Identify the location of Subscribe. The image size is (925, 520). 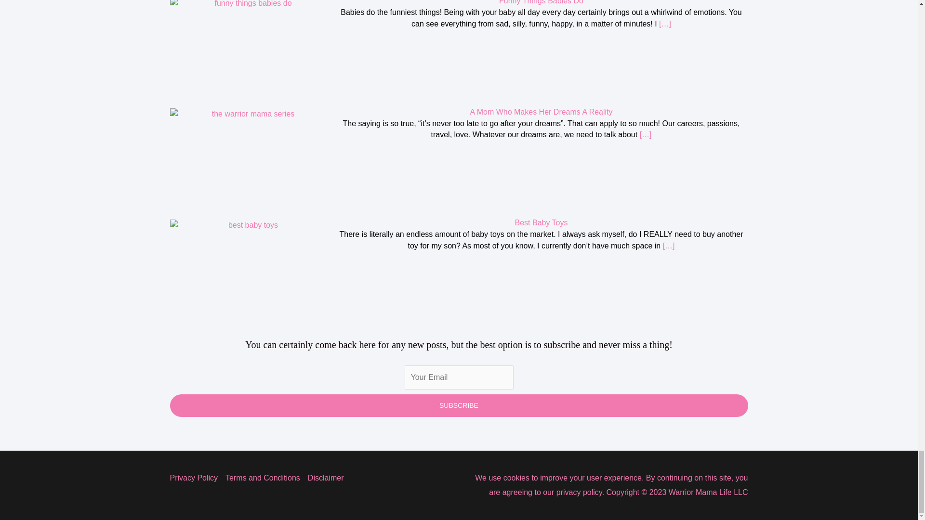
(458, 405).